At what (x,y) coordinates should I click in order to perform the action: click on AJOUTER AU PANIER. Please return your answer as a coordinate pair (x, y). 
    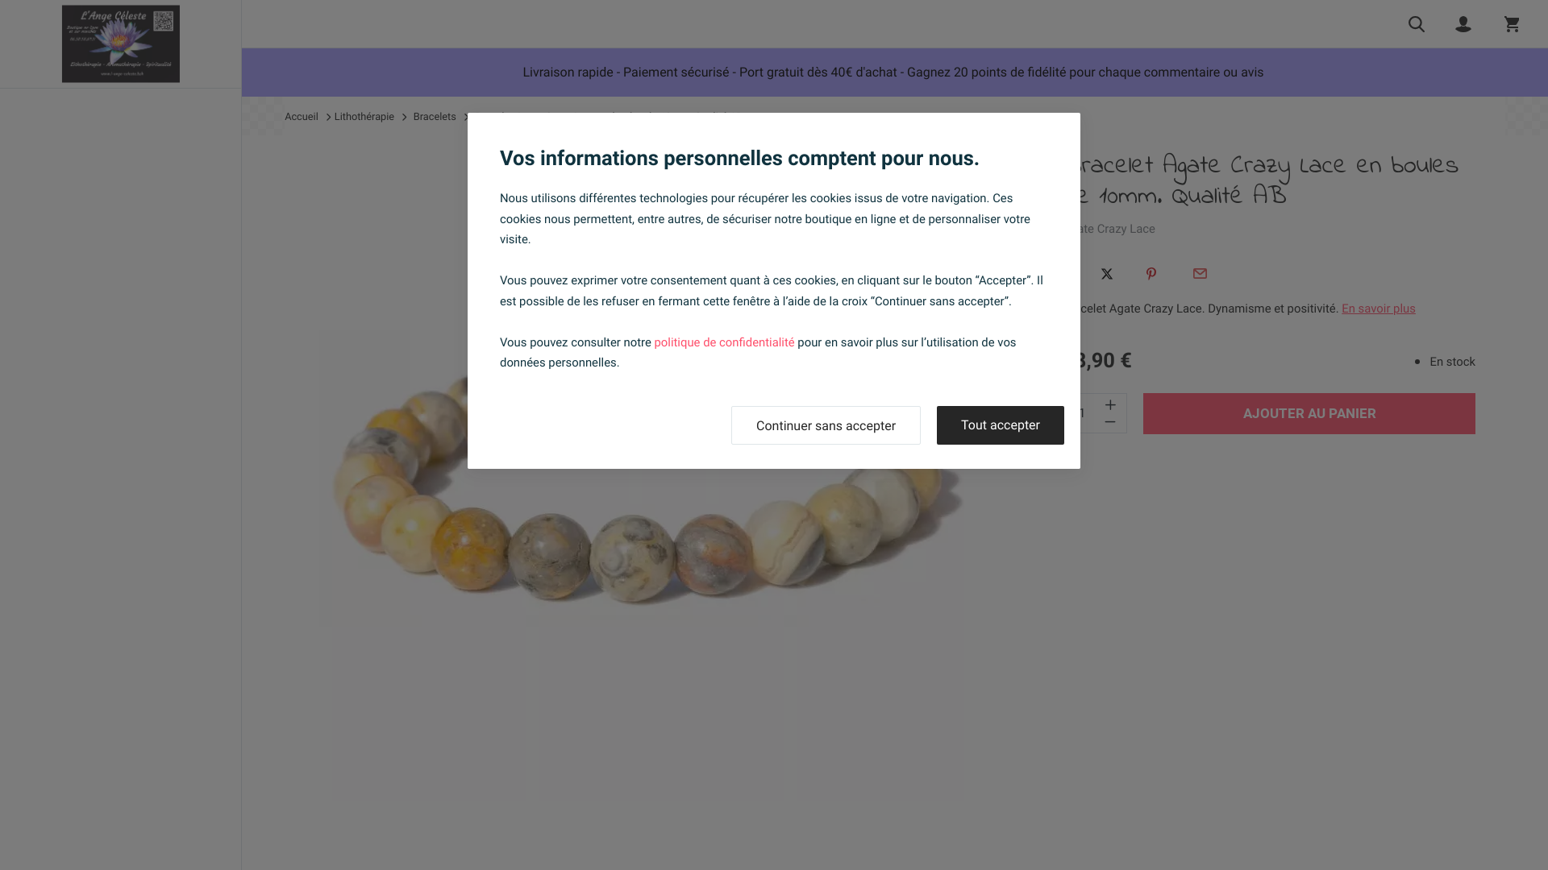
    Looking at the image, I should click on (1309, 414).